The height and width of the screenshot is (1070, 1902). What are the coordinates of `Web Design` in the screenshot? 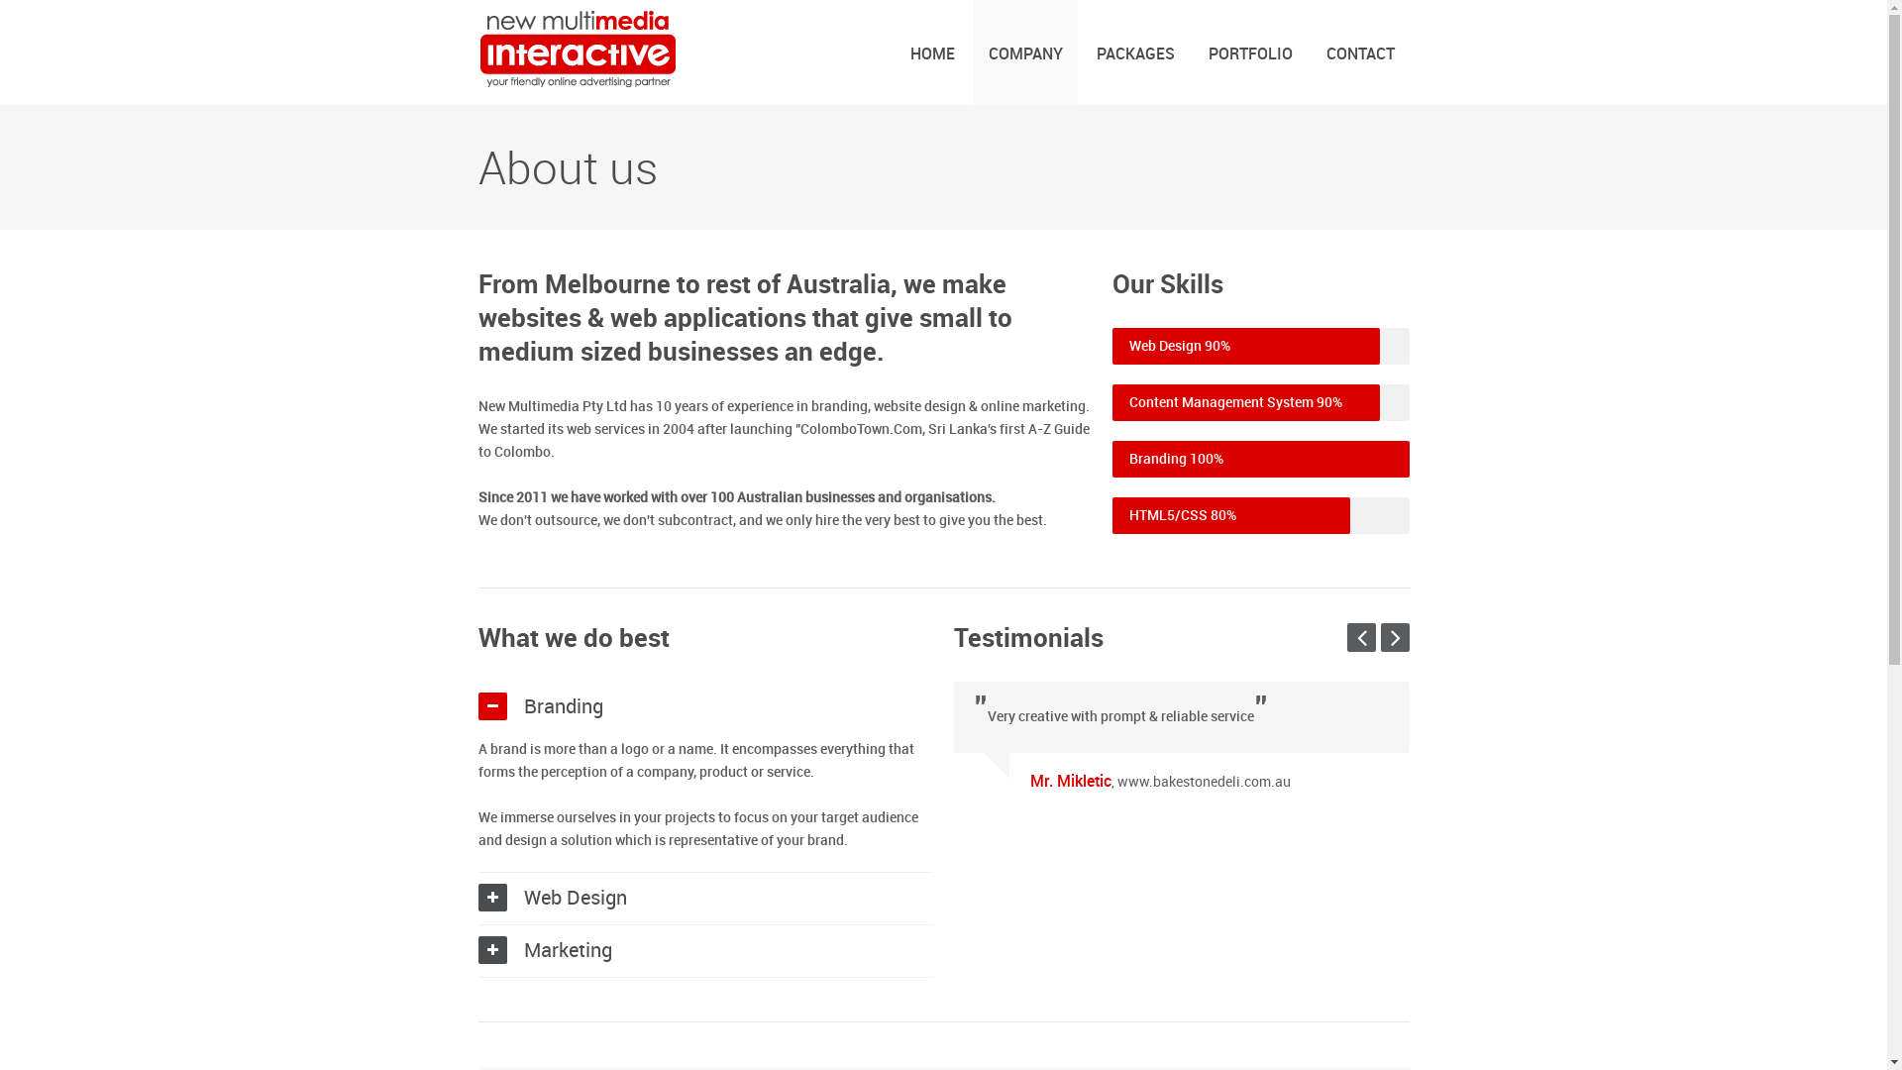 It's located at (575, 899).